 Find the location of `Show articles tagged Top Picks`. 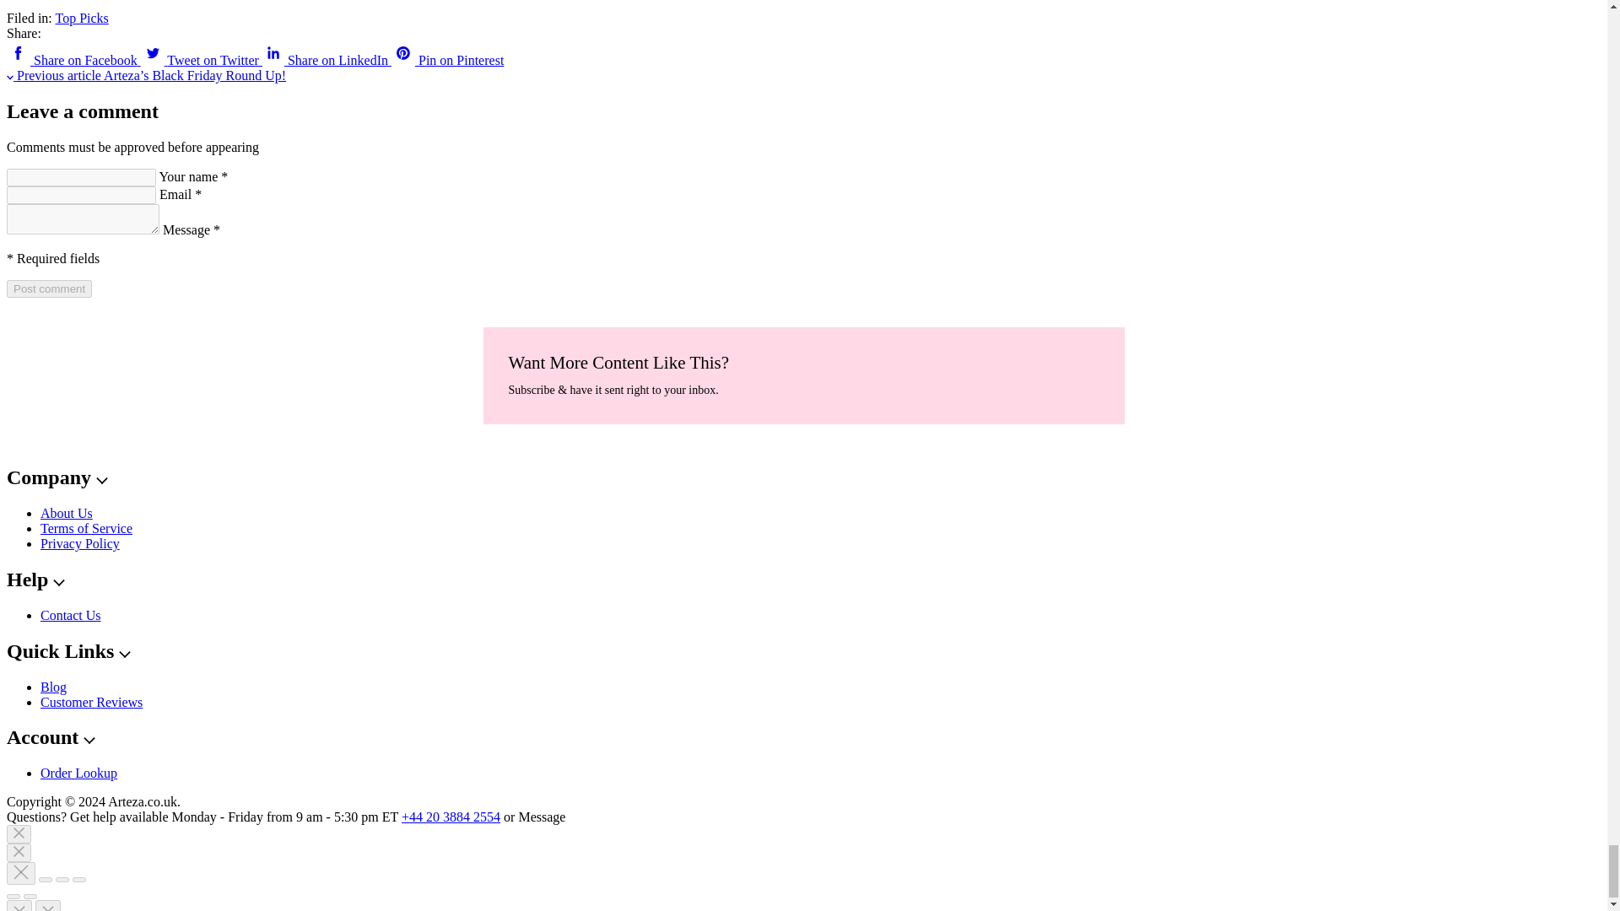

Show articles tagged Top Picks is located at coordinates (81, 18).